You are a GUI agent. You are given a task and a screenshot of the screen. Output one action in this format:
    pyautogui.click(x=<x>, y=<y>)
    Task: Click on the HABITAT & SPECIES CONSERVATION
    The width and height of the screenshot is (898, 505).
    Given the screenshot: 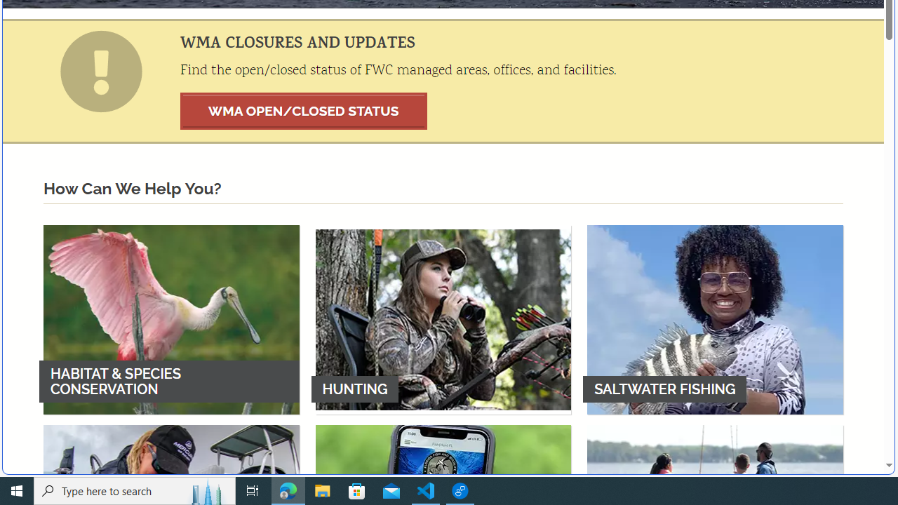 What is the action you would take?
    pyautogui.click(x=171, y=319)
    